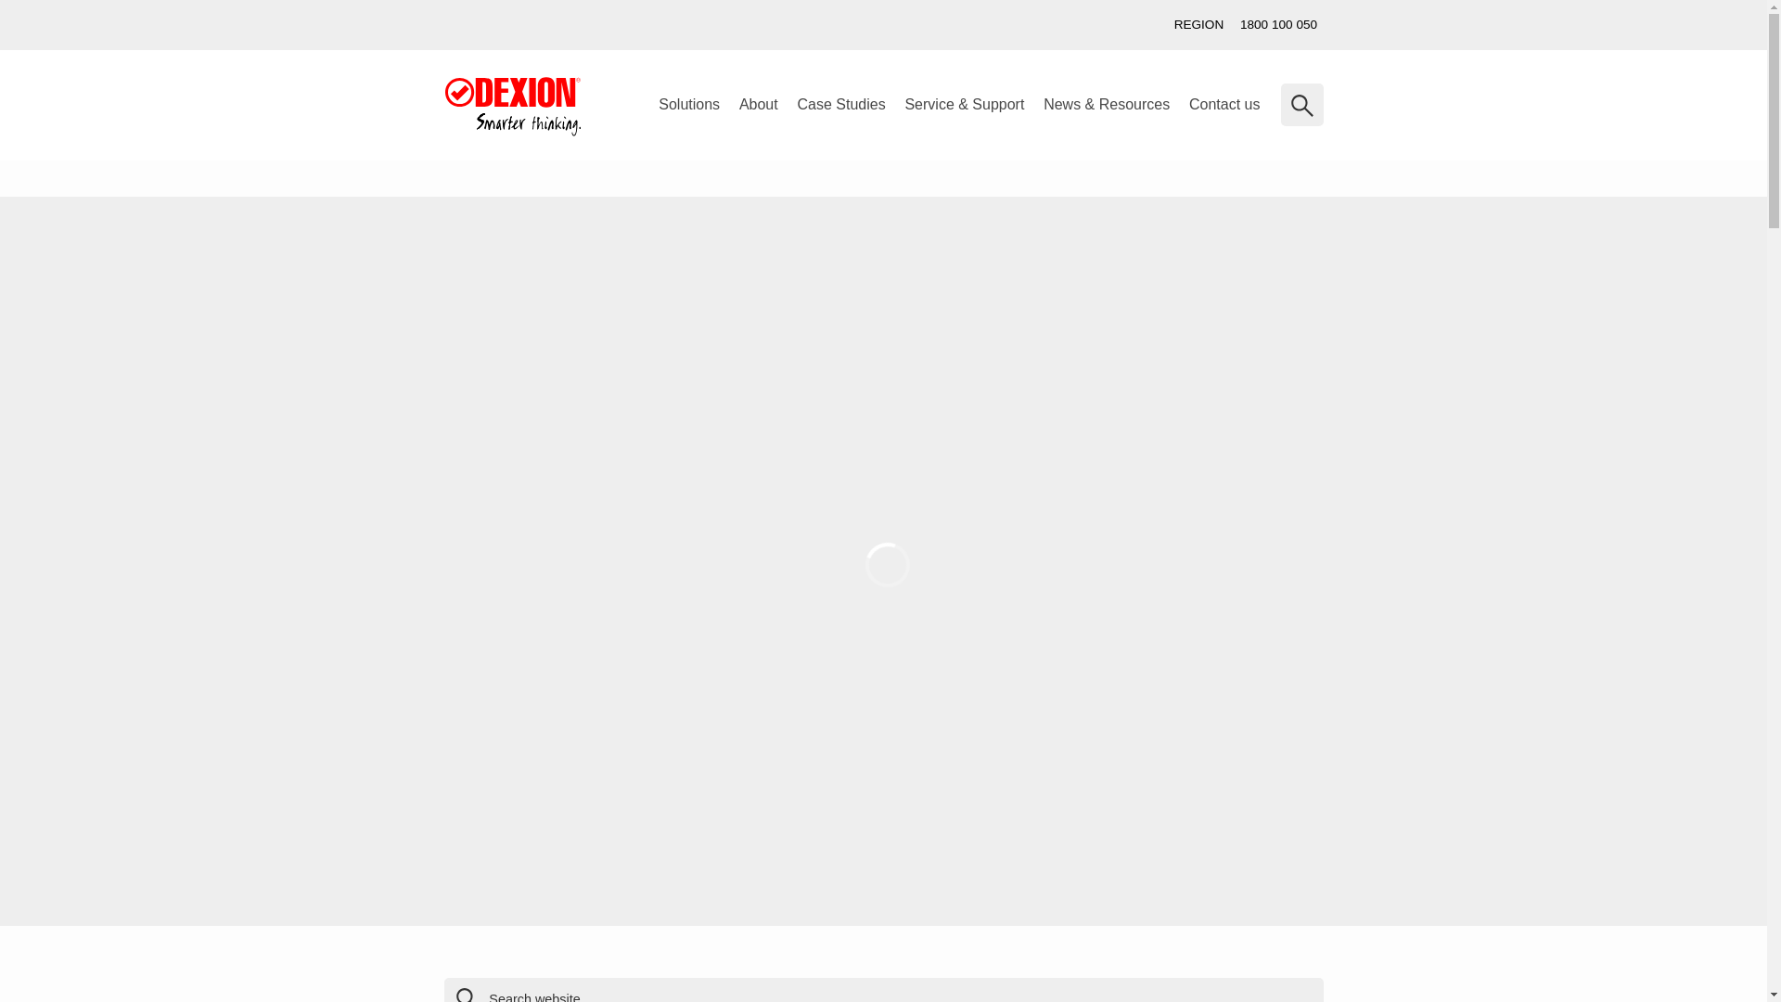 Image resolution: width=1781 pixels, height=1002 pixels. I want to click on Service & Support, so click(965, 105).